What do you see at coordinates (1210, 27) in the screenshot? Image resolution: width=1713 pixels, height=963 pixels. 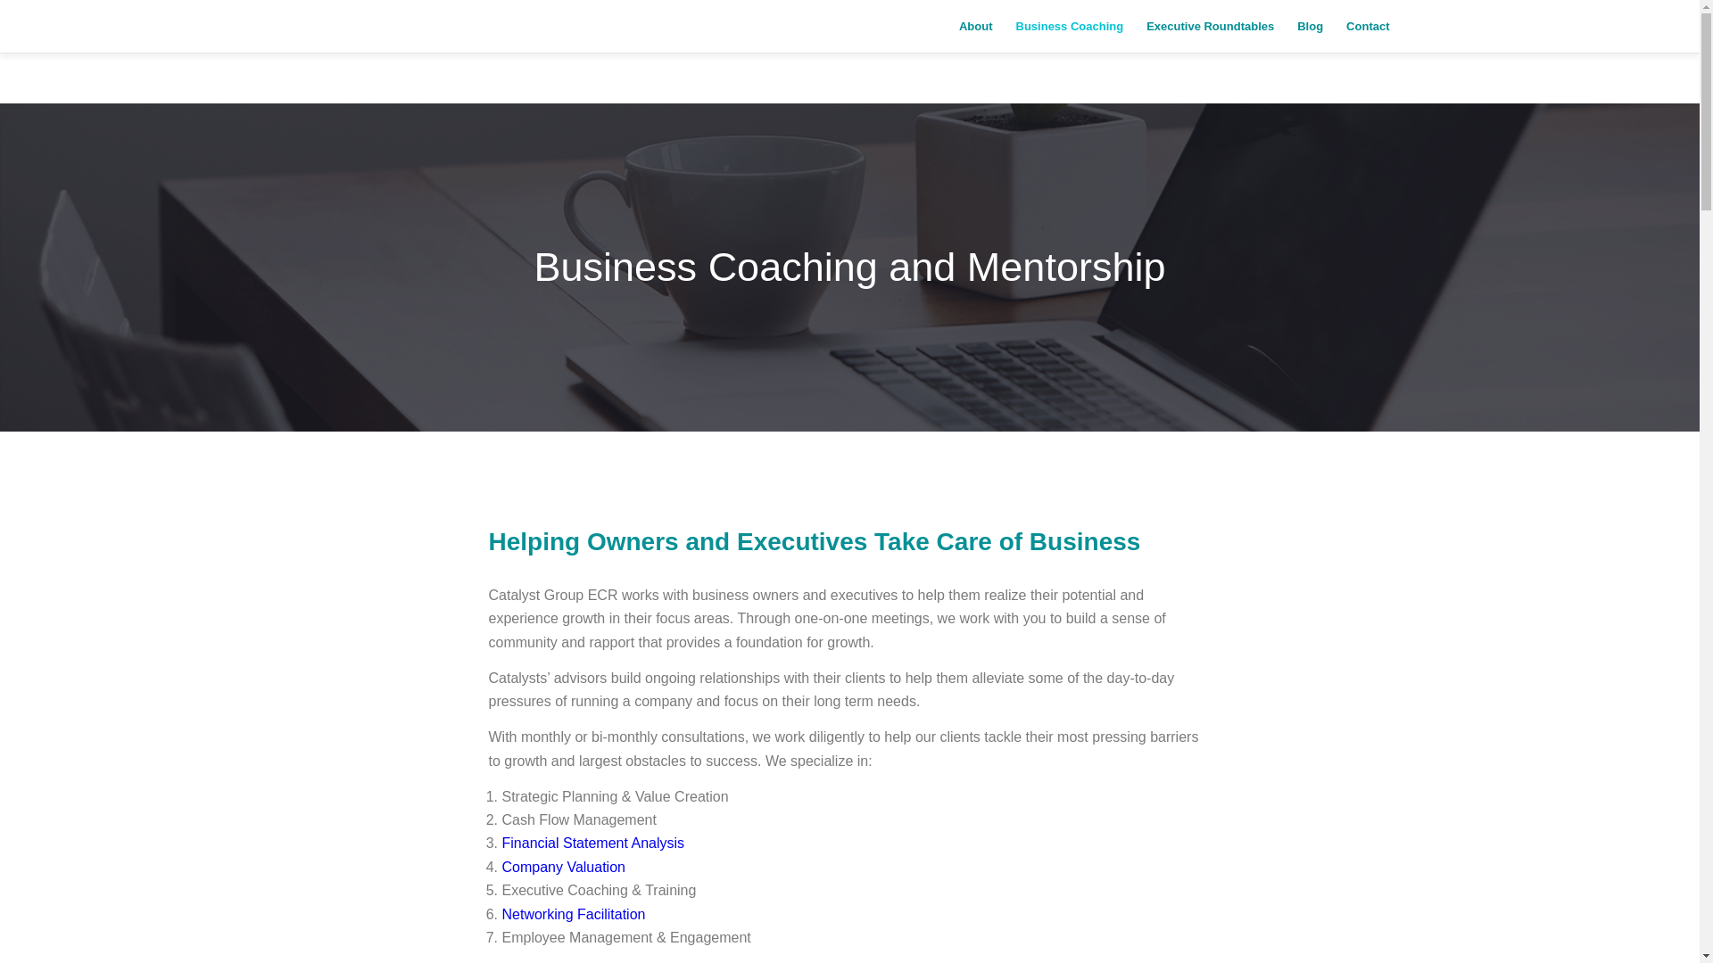 I see `Executive Roundtables` at bounding box center [1210, 27].